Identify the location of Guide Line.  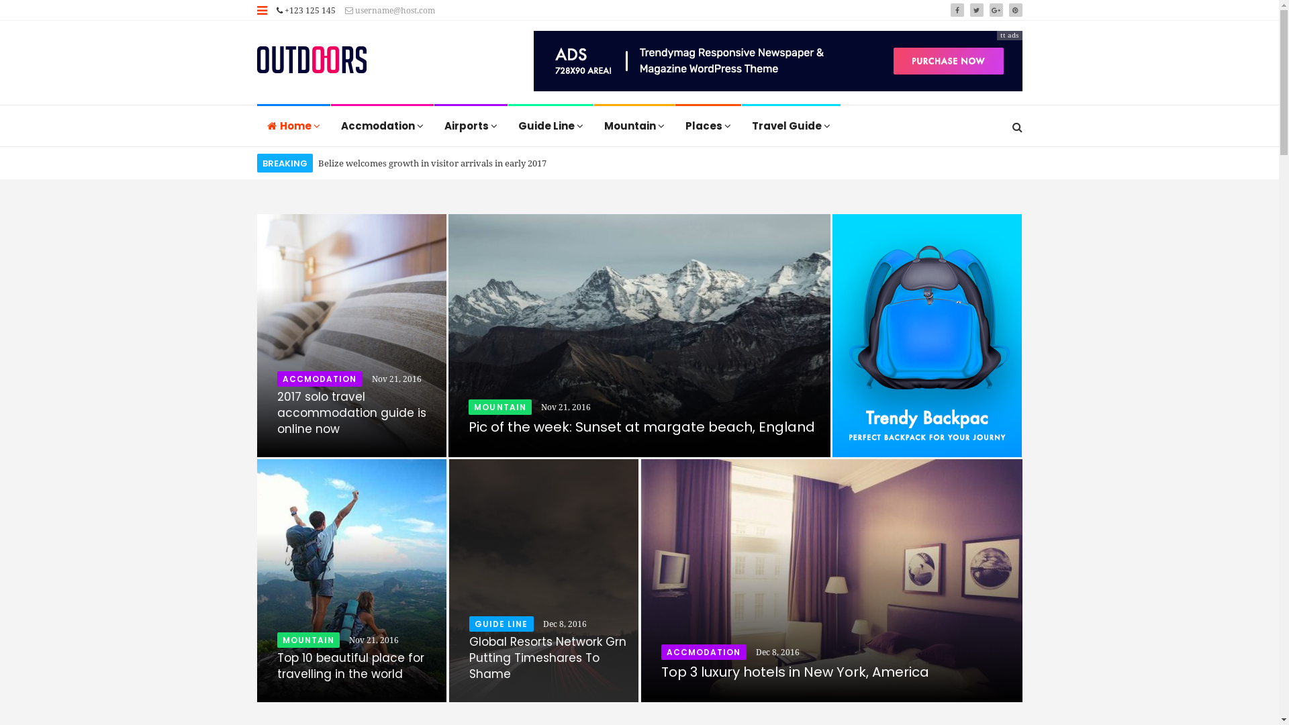
(551, 126).